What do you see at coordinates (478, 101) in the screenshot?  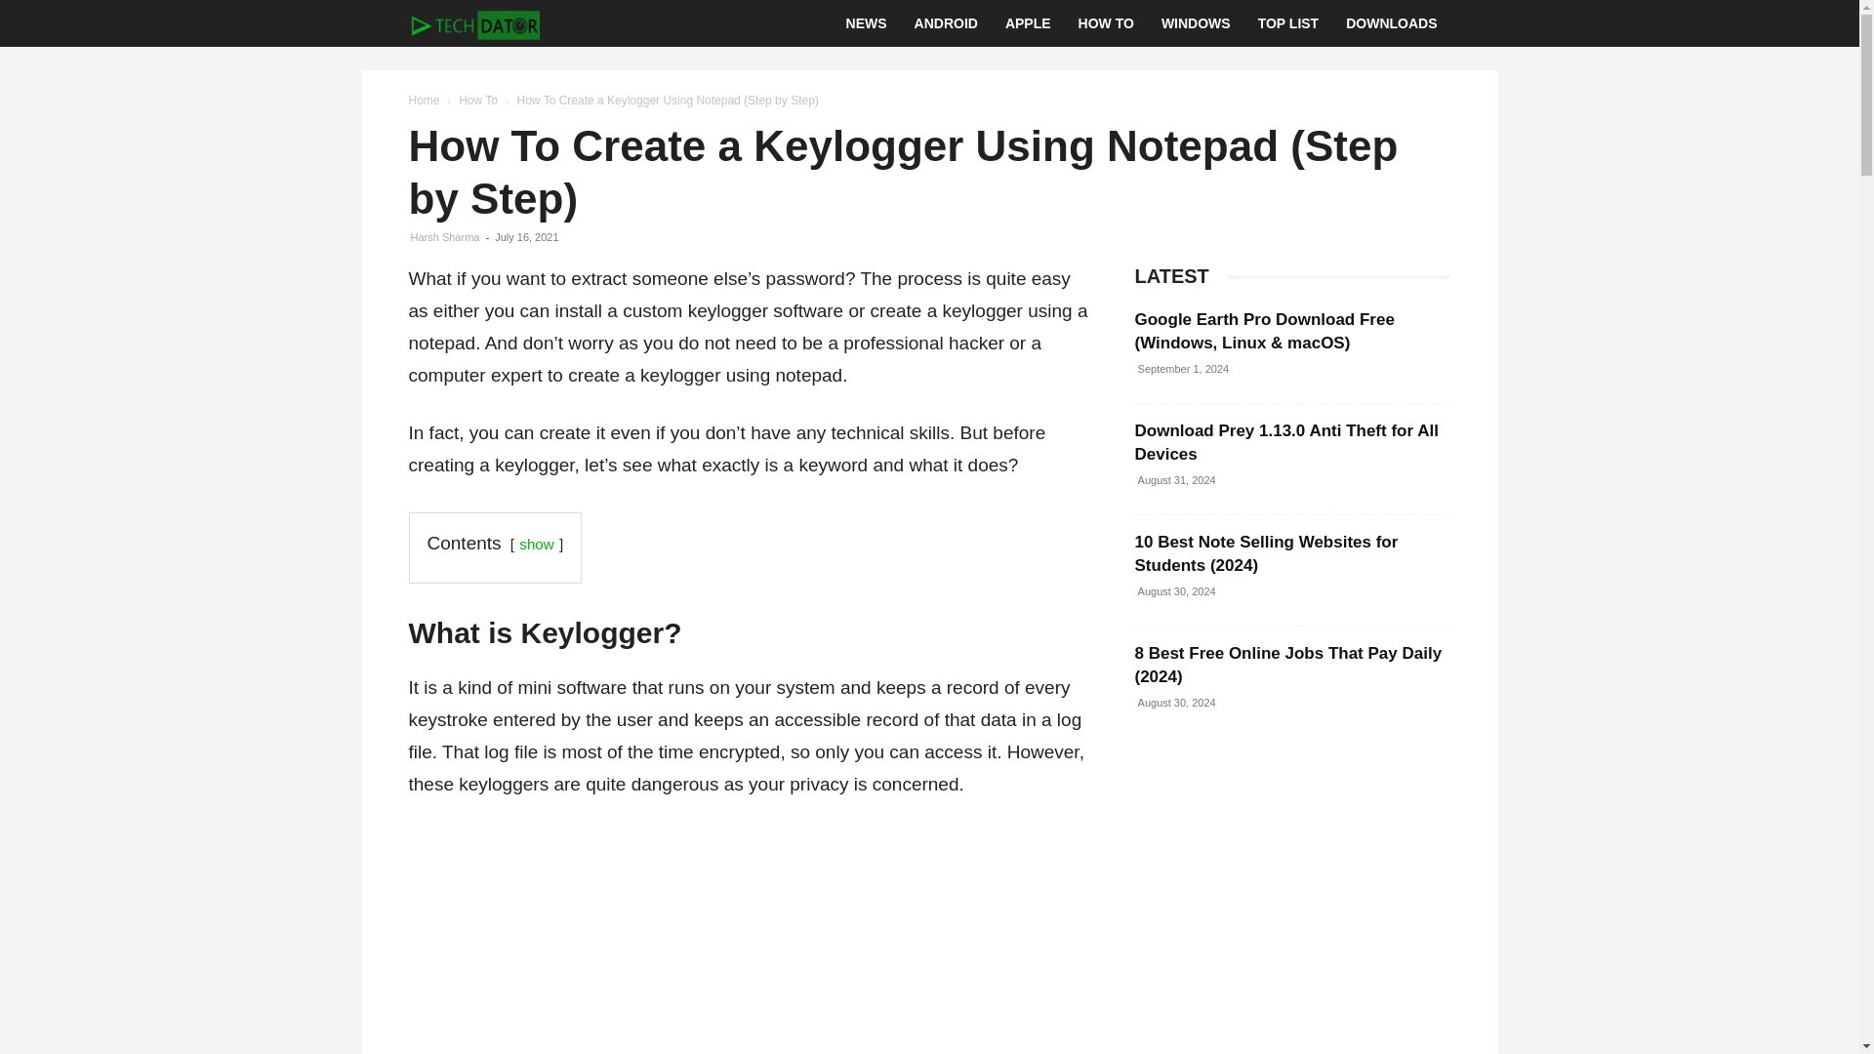 I see `How To` at bounding box center [478, 101].